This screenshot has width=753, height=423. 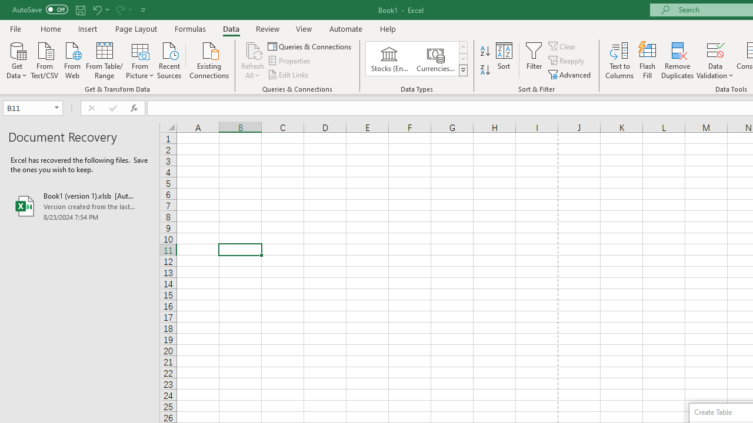 I want to click on Data, so click(x=231, y=28).